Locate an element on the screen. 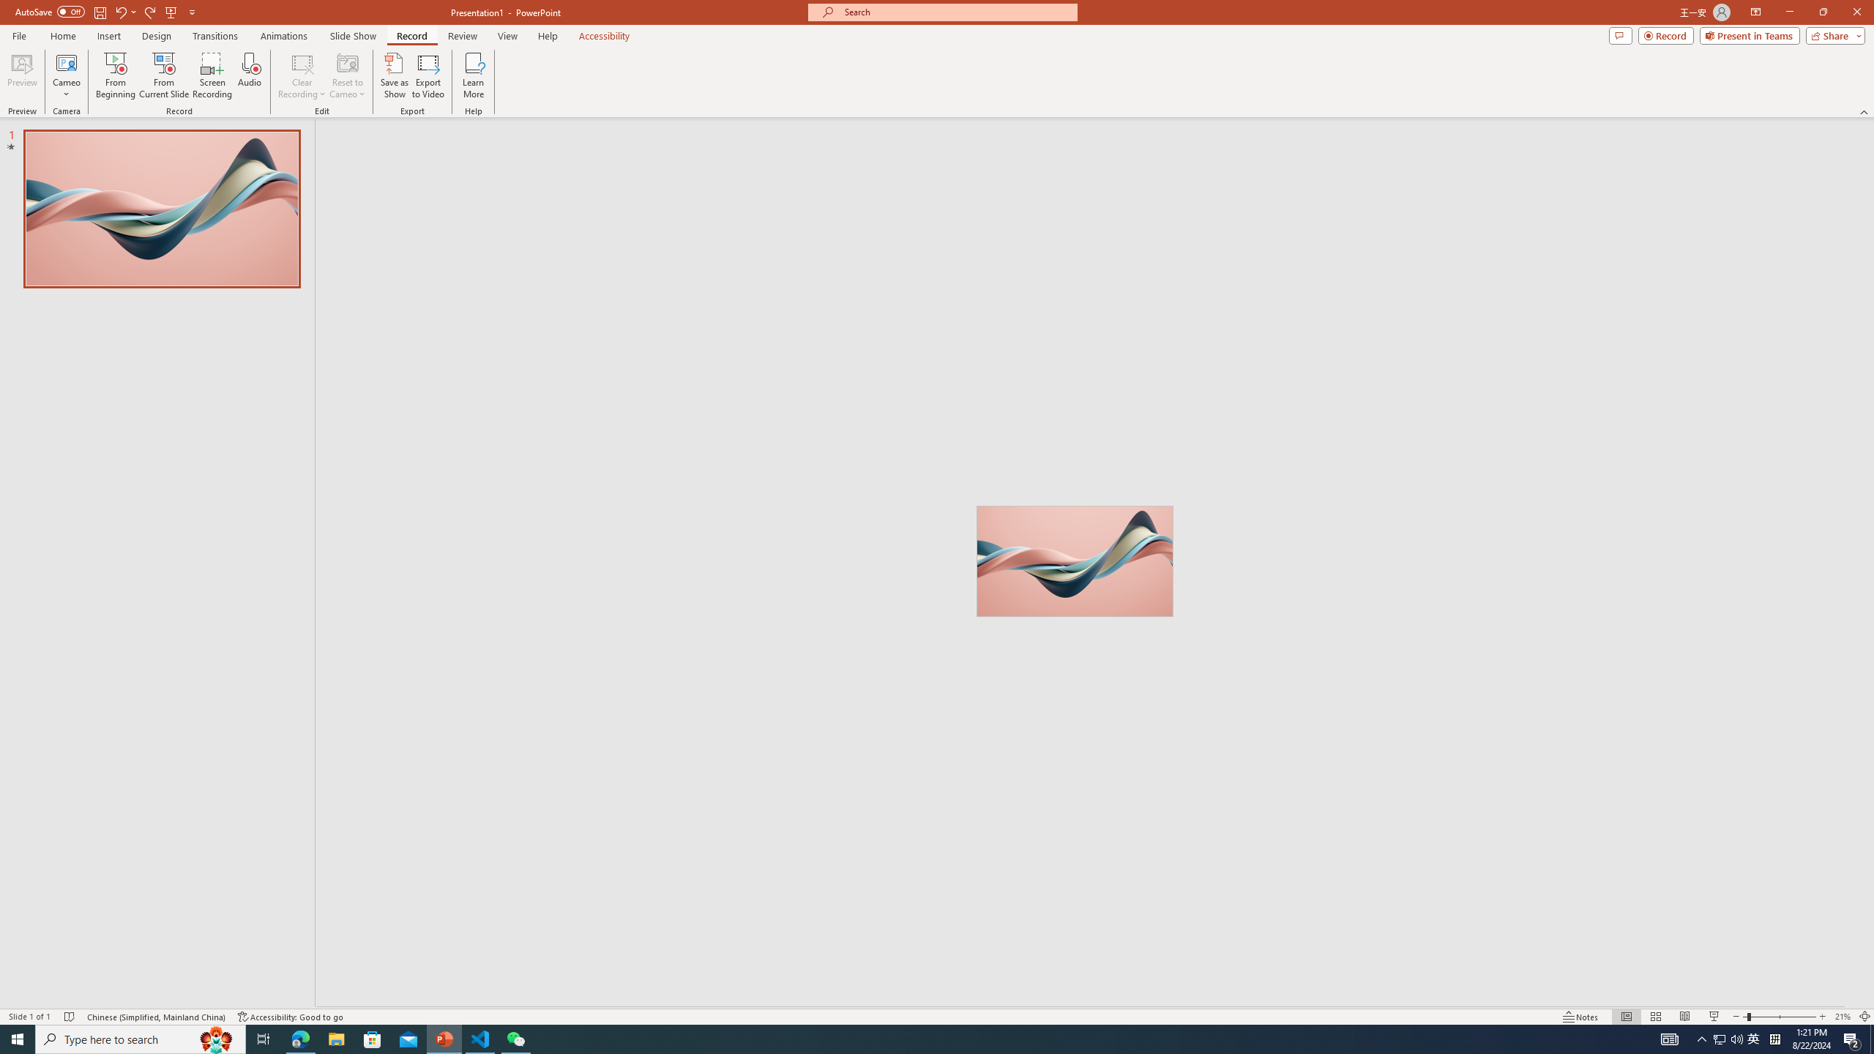  Preview is located at coordinates (22, 75).